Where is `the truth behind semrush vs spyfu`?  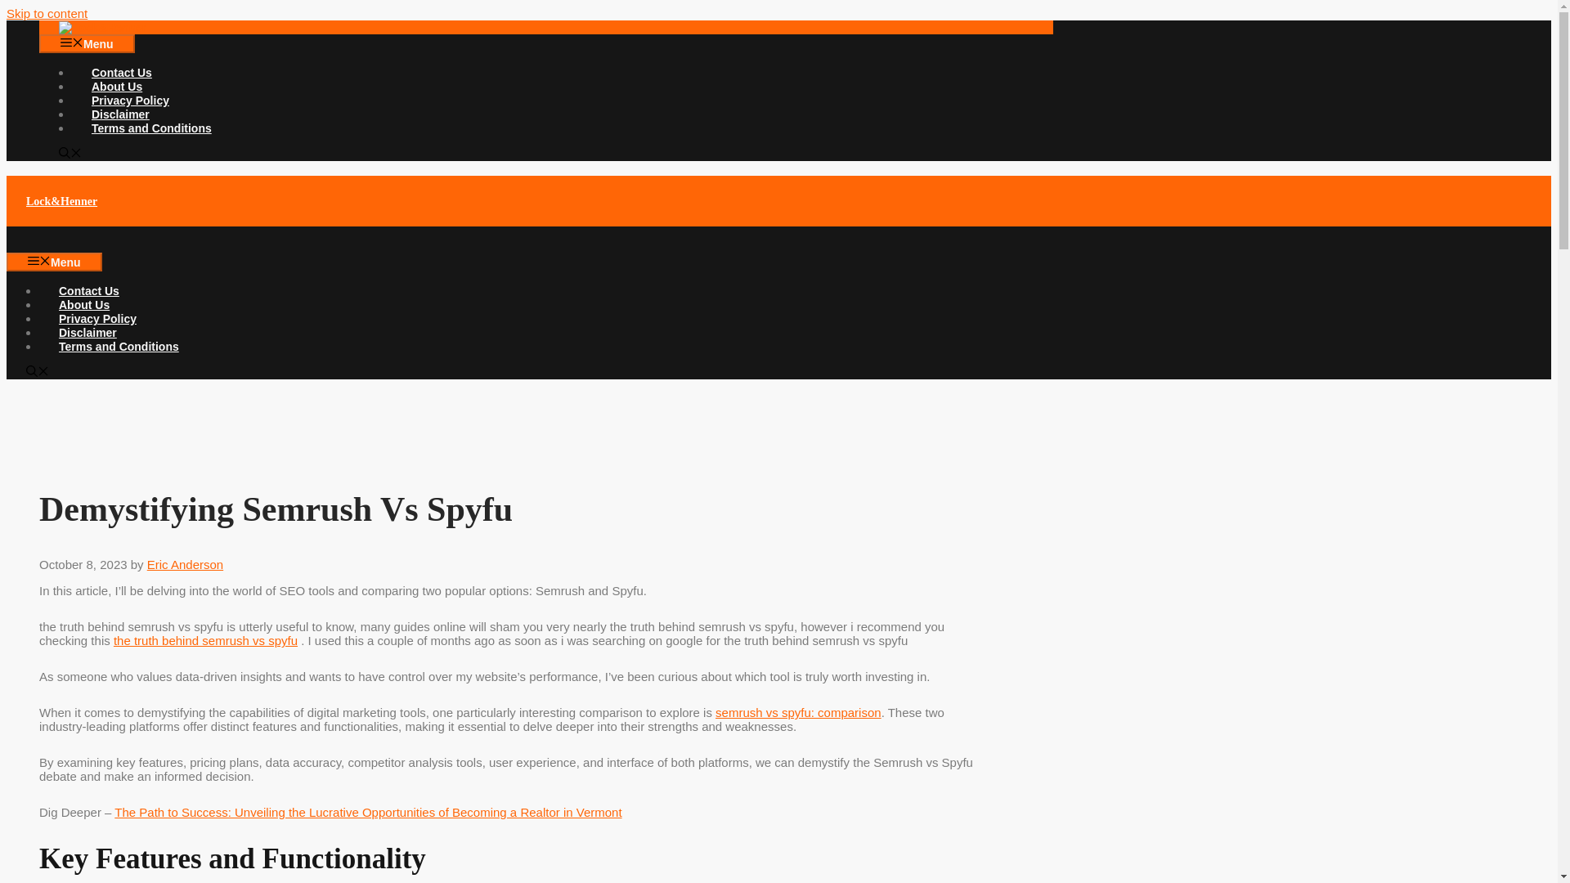 the truth behind semrush vs spyfu is located at coordinates (205, 640).